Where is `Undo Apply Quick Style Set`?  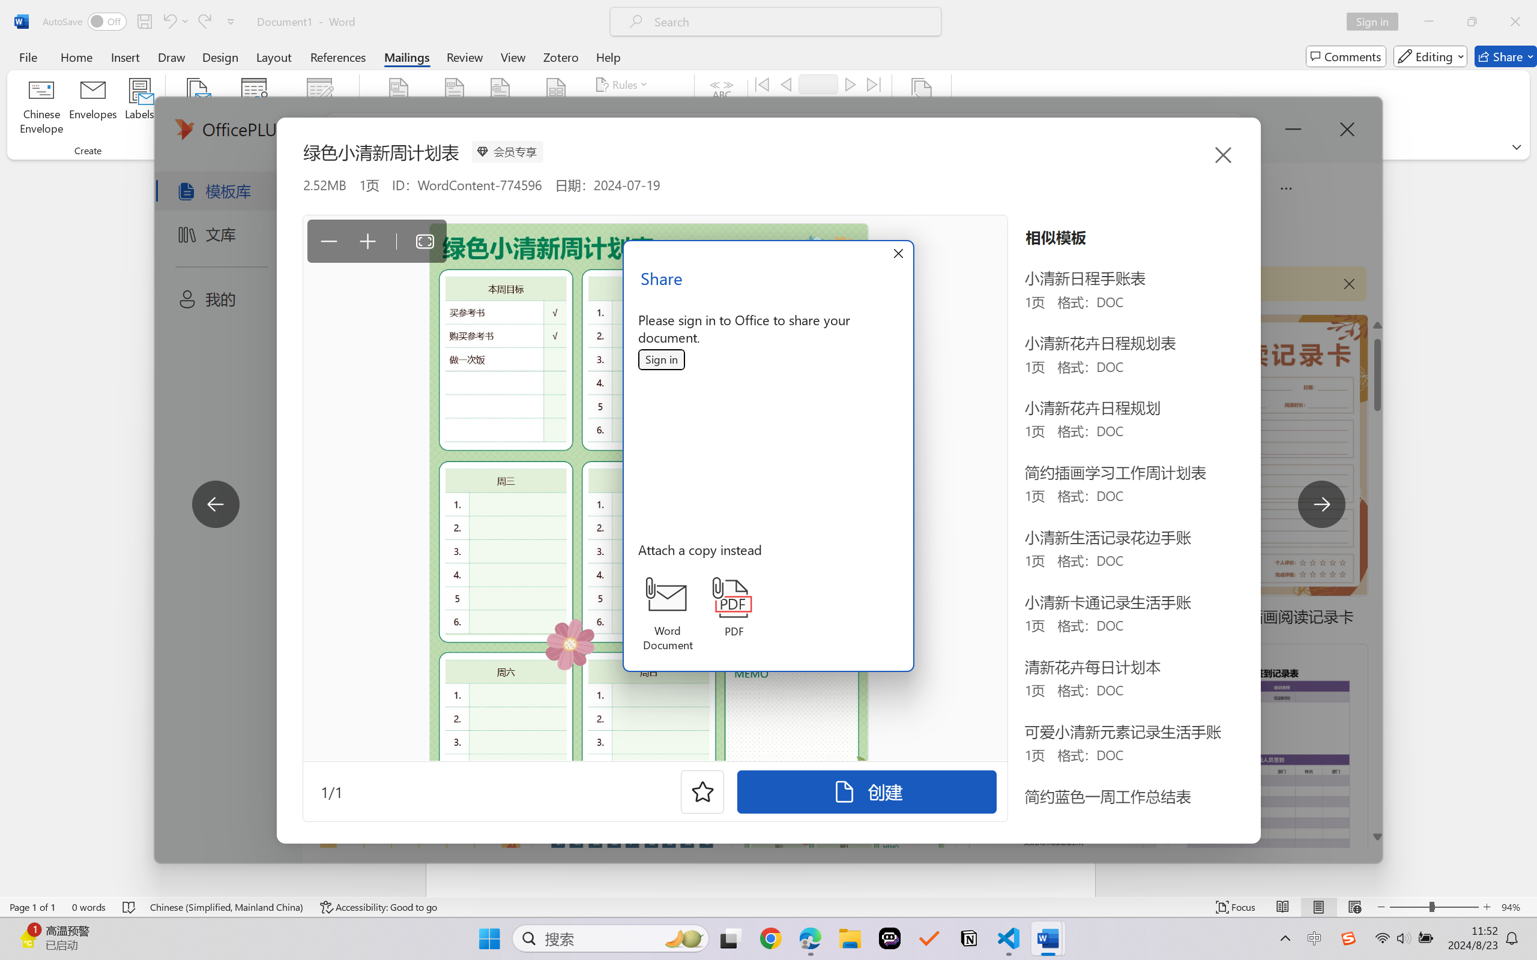 Undo Apply Quick Style Set is located at coordinates (169, 22).